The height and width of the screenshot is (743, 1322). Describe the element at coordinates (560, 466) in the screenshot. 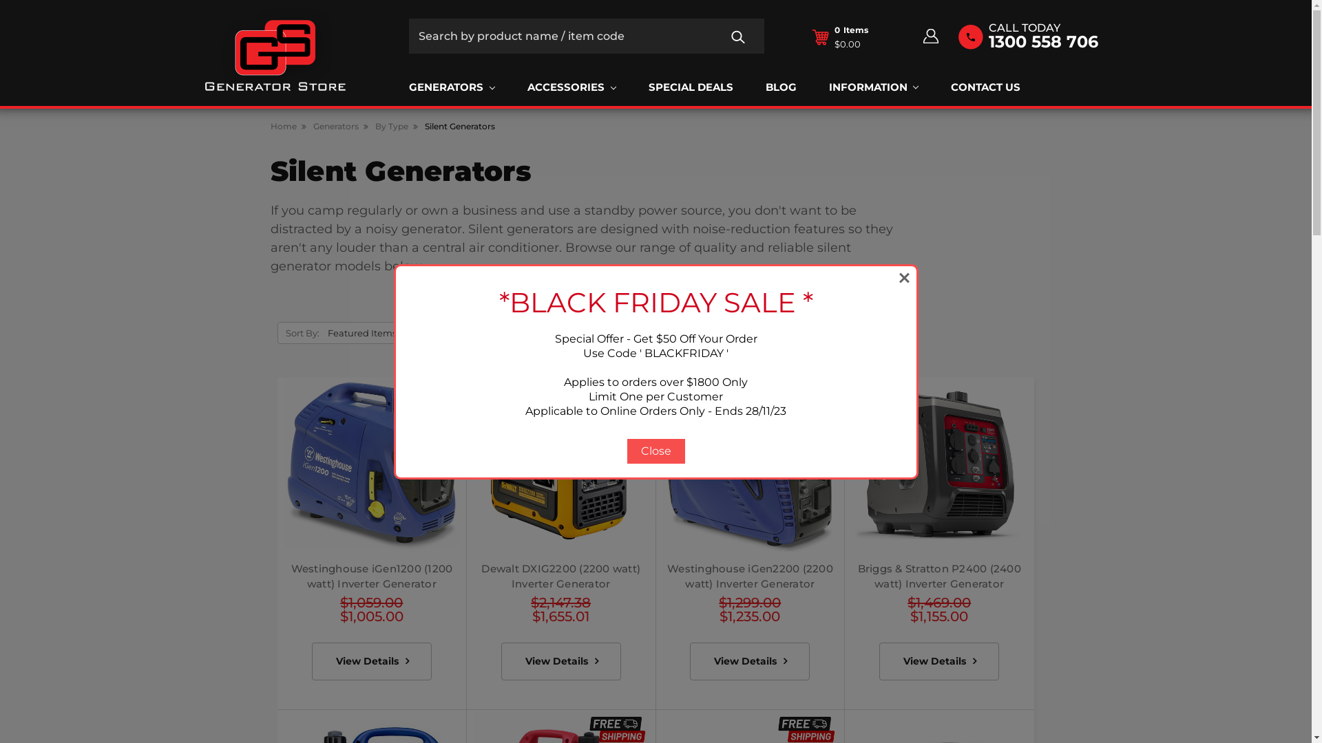

I see `Dewalt DXIG2200 (2200 watt) Inverter Generator ` at that location.